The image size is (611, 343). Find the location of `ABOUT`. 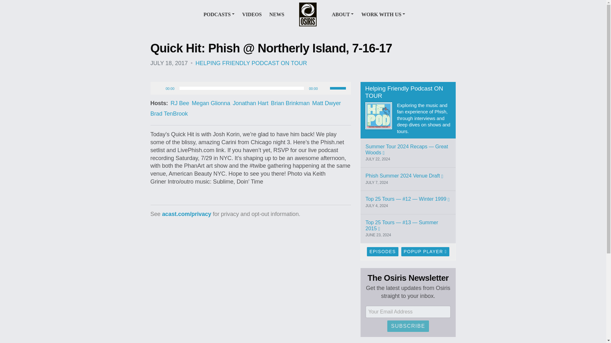

ABOUT is located at coordinates (342, 14).